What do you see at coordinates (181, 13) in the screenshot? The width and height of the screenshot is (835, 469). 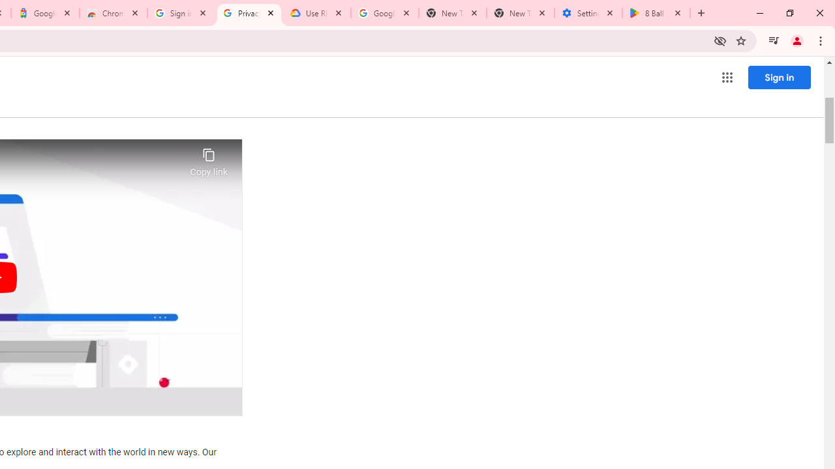 I see `Sign in - Google Accounts` at bounding box center [181, 13].